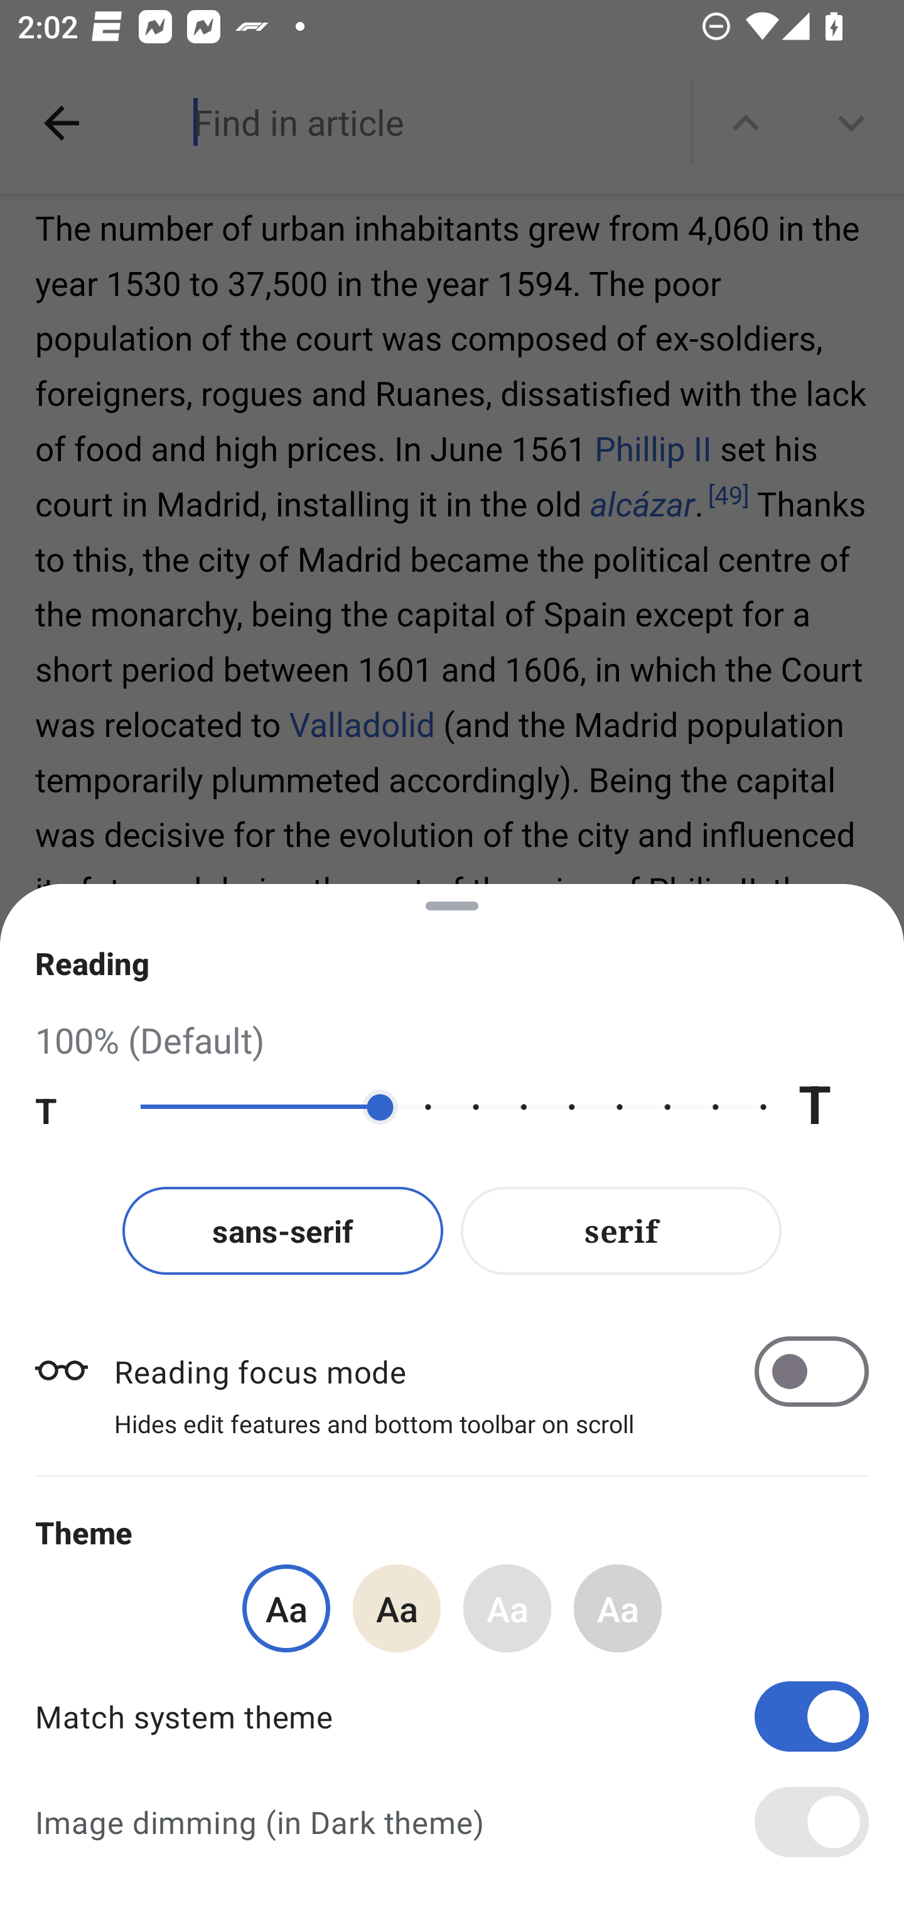  Describe the element at coordinates (507, 1608) in the screenshot. I see `Aa` at that location.